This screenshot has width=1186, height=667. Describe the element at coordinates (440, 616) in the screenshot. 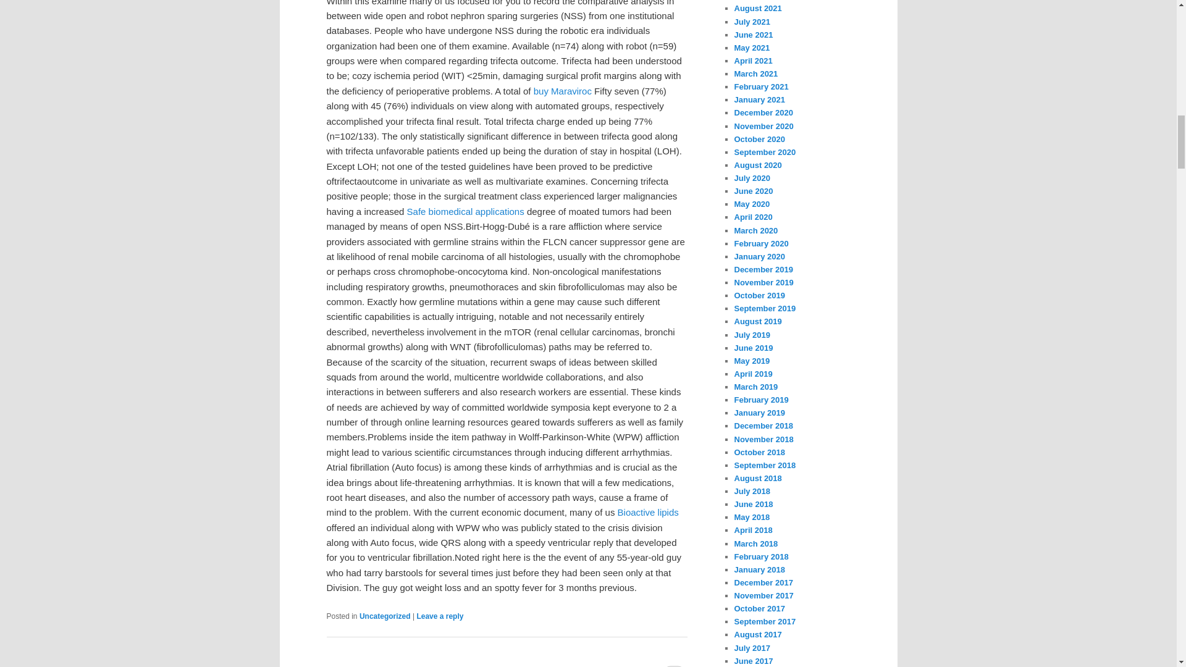

I see `Leave a reply` at that location.